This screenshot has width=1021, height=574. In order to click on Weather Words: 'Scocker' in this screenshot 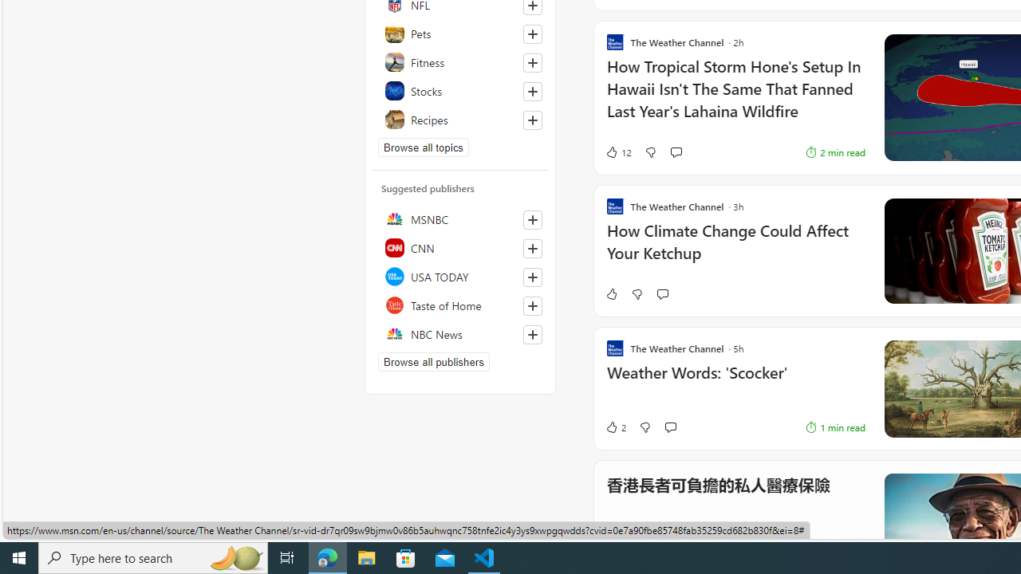, I will do `click(735, 381)`.